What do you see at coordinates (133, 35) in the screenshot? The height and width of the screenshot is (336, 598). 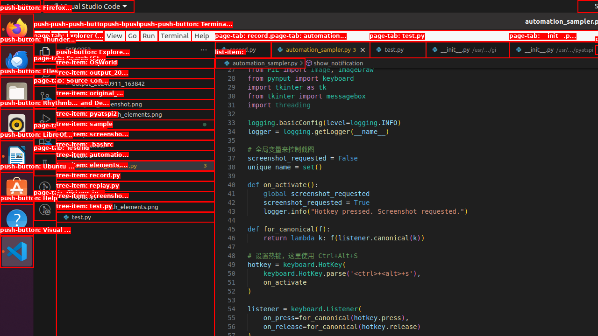 I see `Go` at bounding box center [133, 35].